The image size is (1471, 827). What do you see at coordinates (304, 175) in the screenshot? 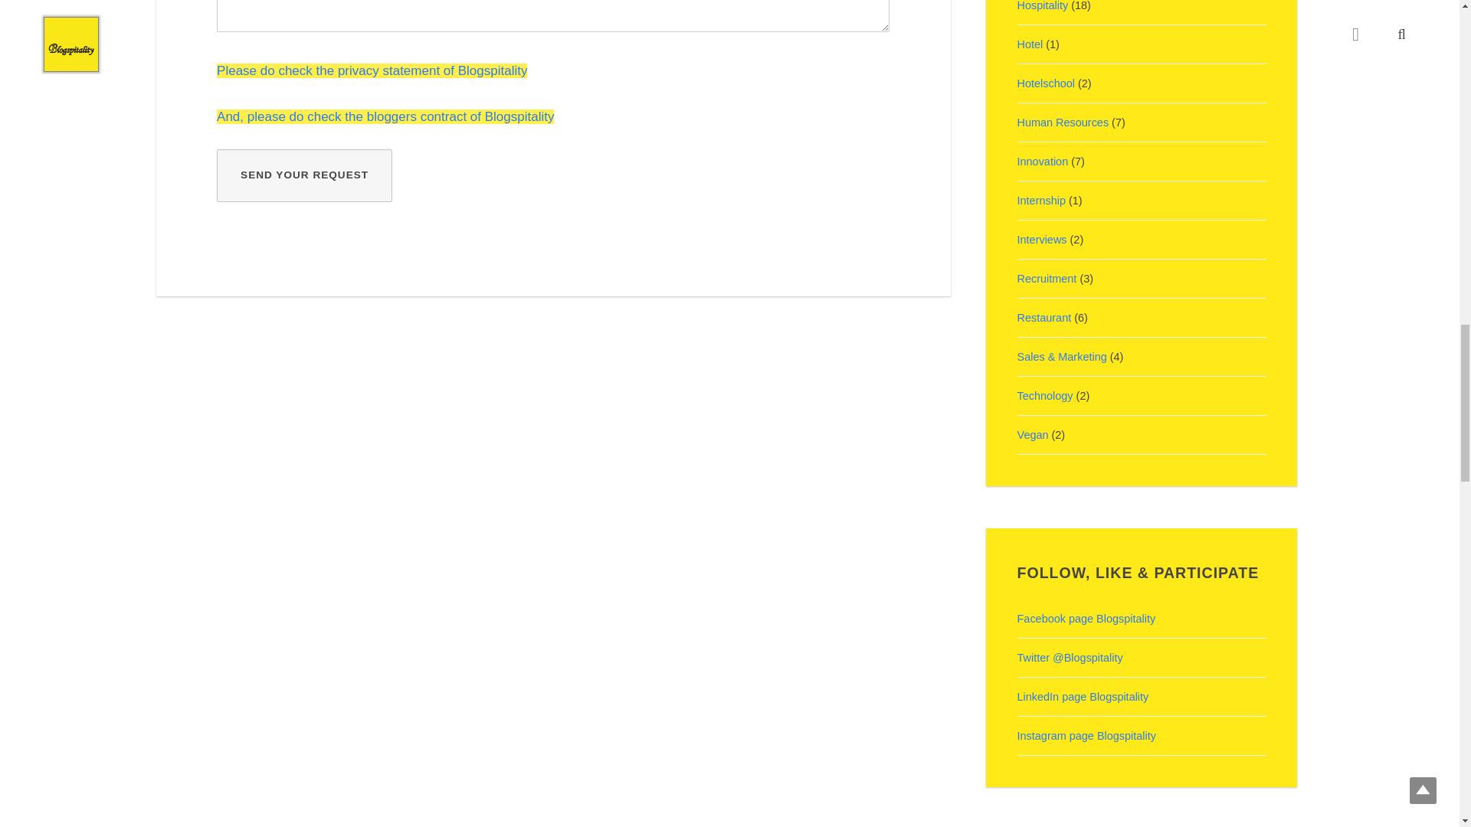
I see `Send your request` at bounding box center [304, 175].